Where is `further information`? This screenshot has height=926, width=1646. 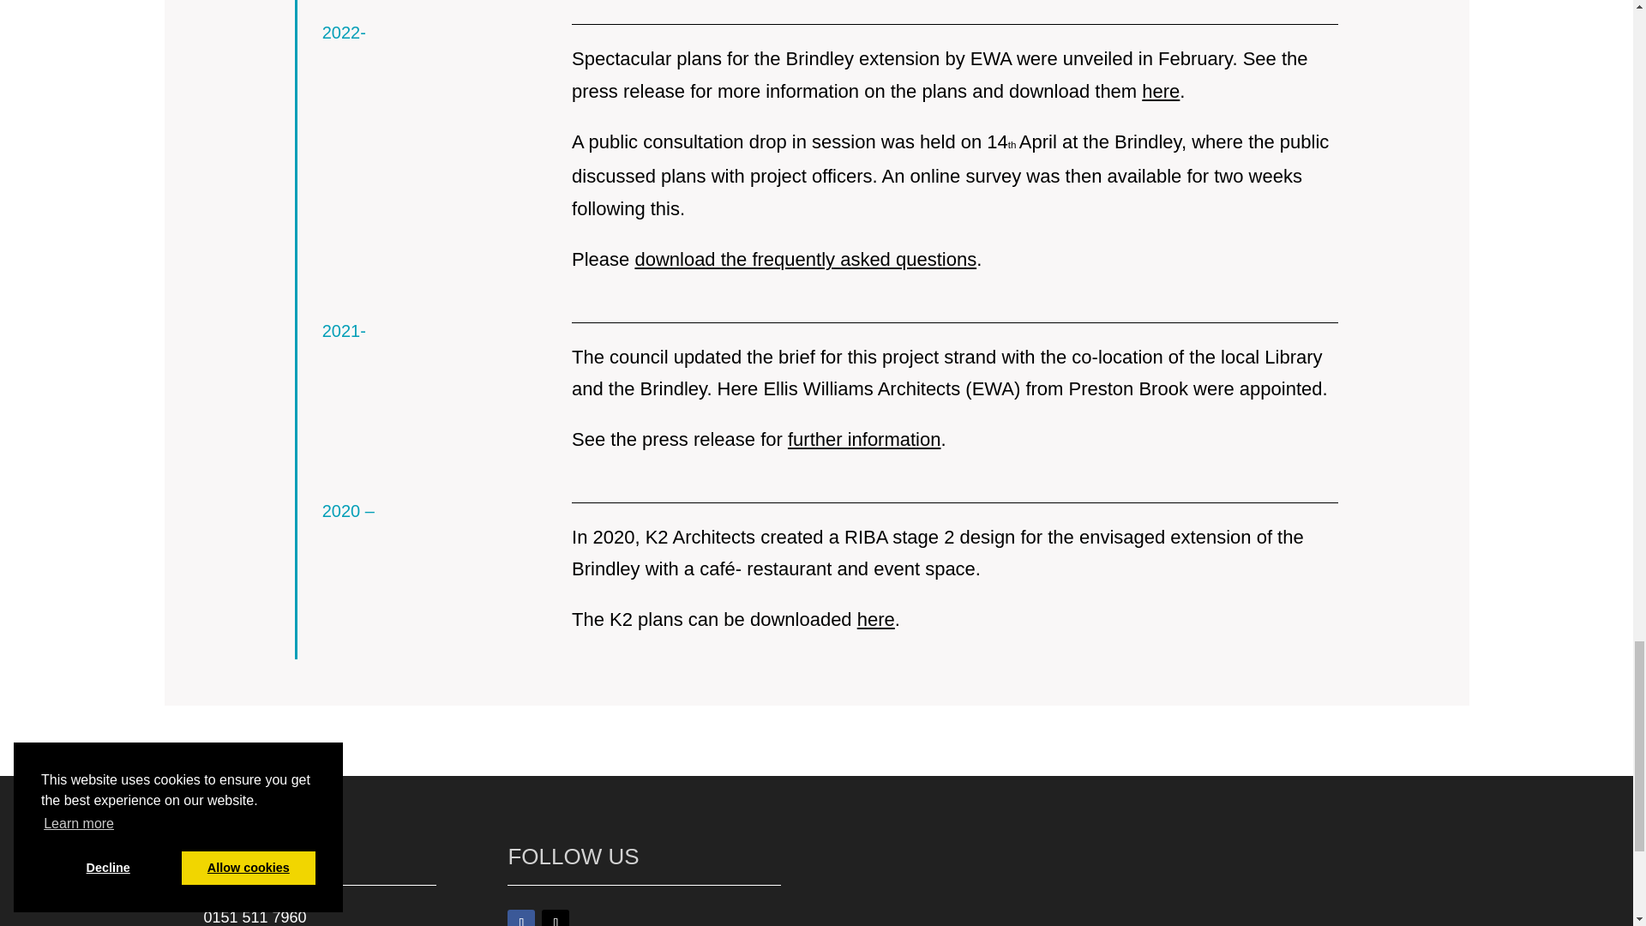
further information is located at coordinates (864, 439).